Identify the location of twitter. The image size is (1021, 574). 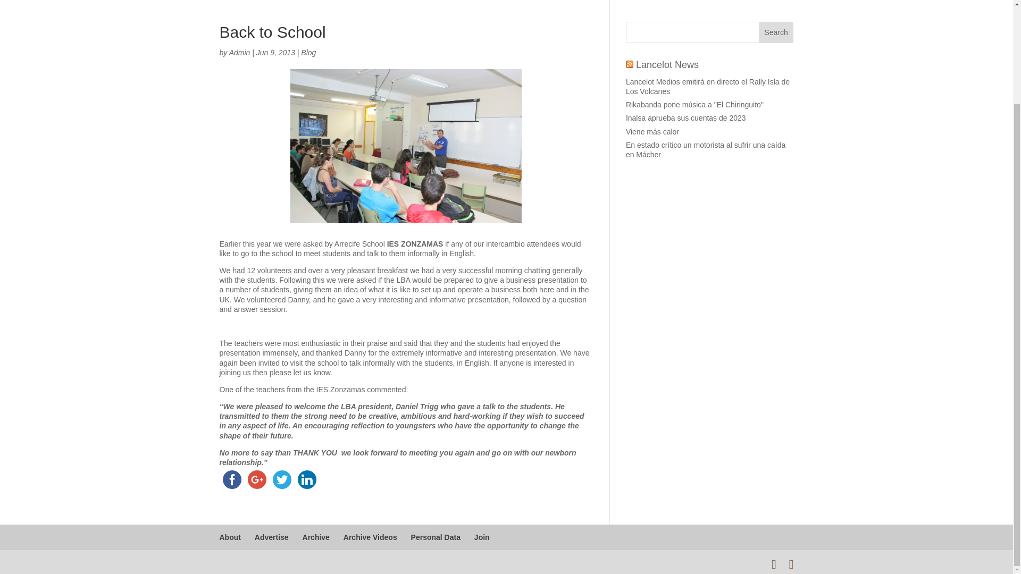
(281, 479).